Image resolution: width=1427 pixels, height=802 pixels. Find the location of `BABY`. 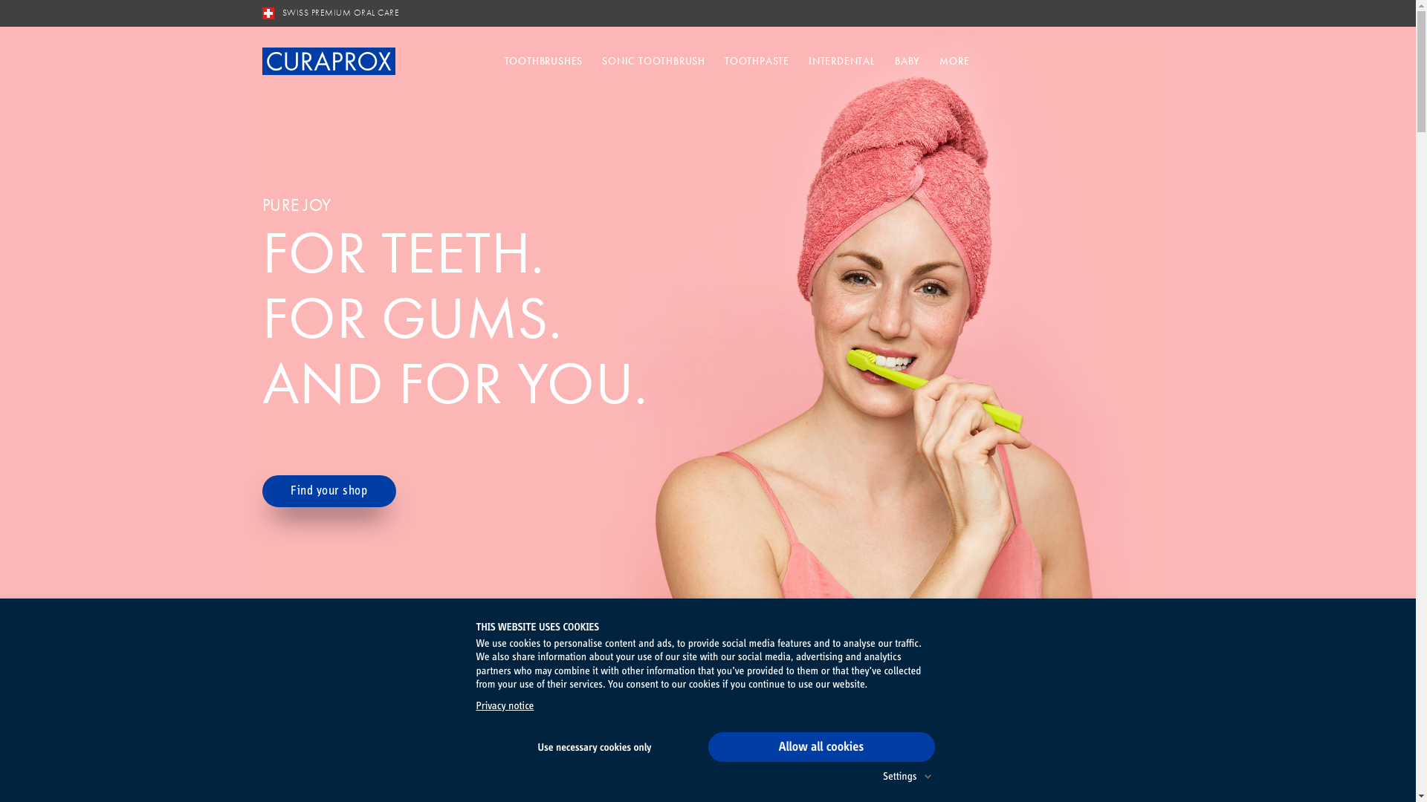

BABY is located at coordinates (907, 62).